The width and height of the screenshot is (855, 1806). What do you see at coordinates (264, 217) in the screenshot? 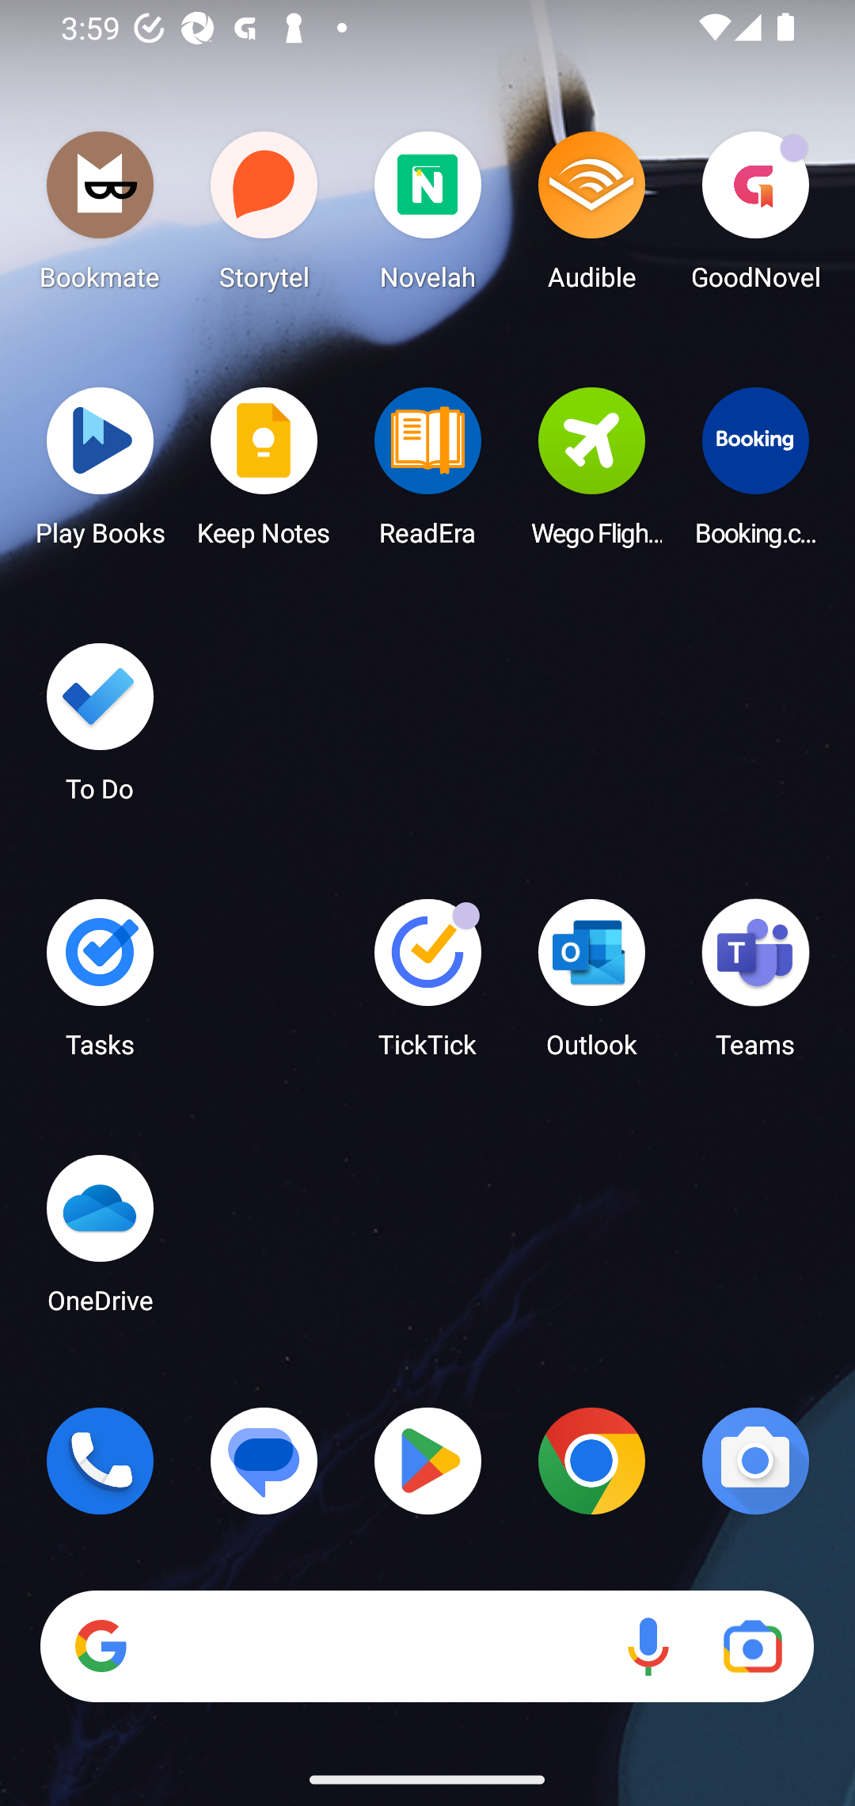
I see `Storytel` at bounding box center [264, 217].